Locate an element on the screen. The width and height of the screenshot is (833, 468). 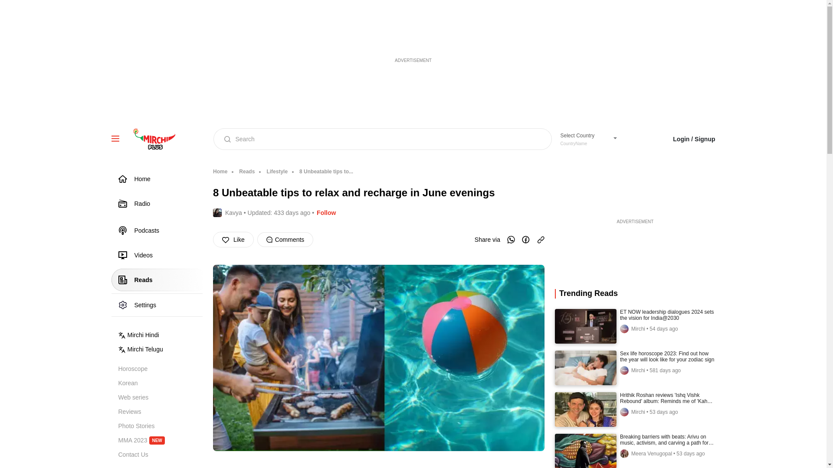
Korean is located at coordinates (160, 383).